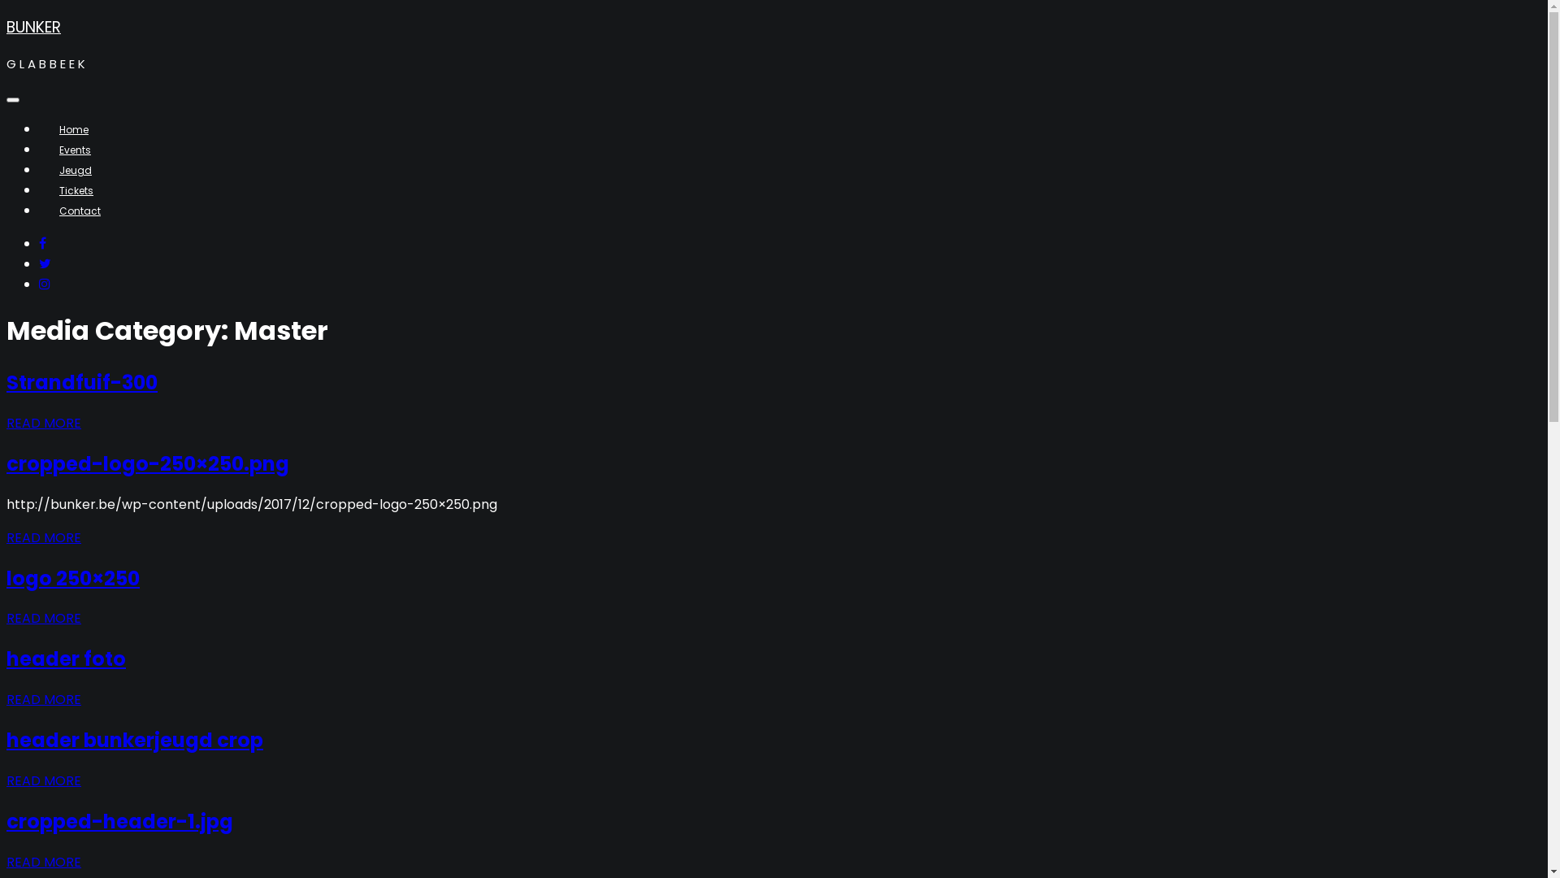 The image size is (1560, 878). I want to click on READ MORE, so click(44, 618).